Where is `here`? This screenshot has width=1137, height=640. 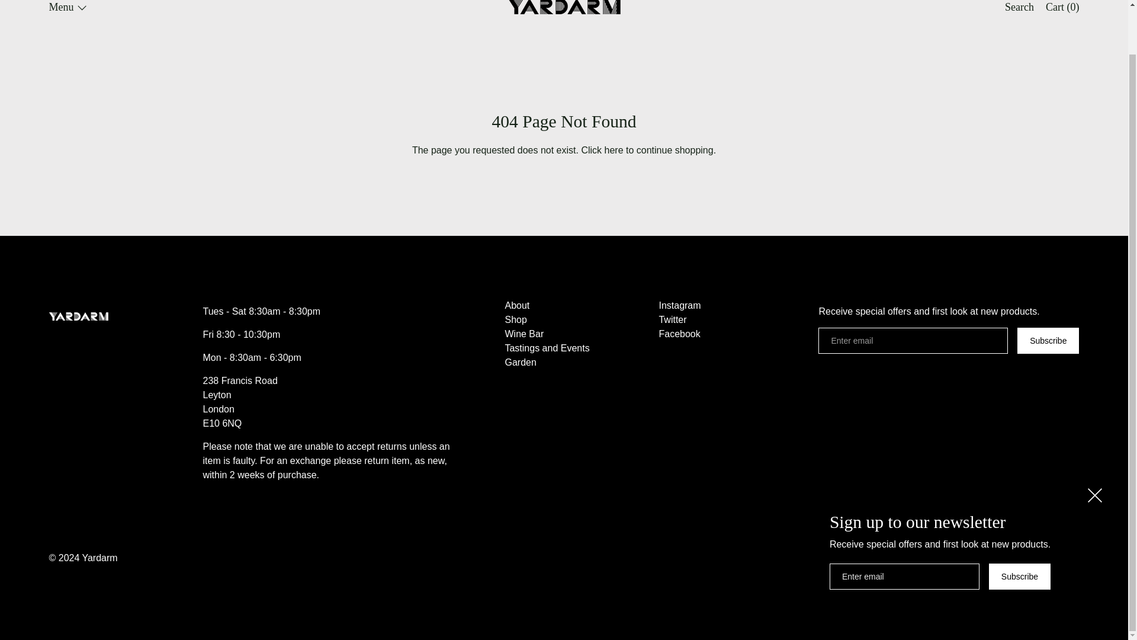 here is located at coordinates (614, 151).